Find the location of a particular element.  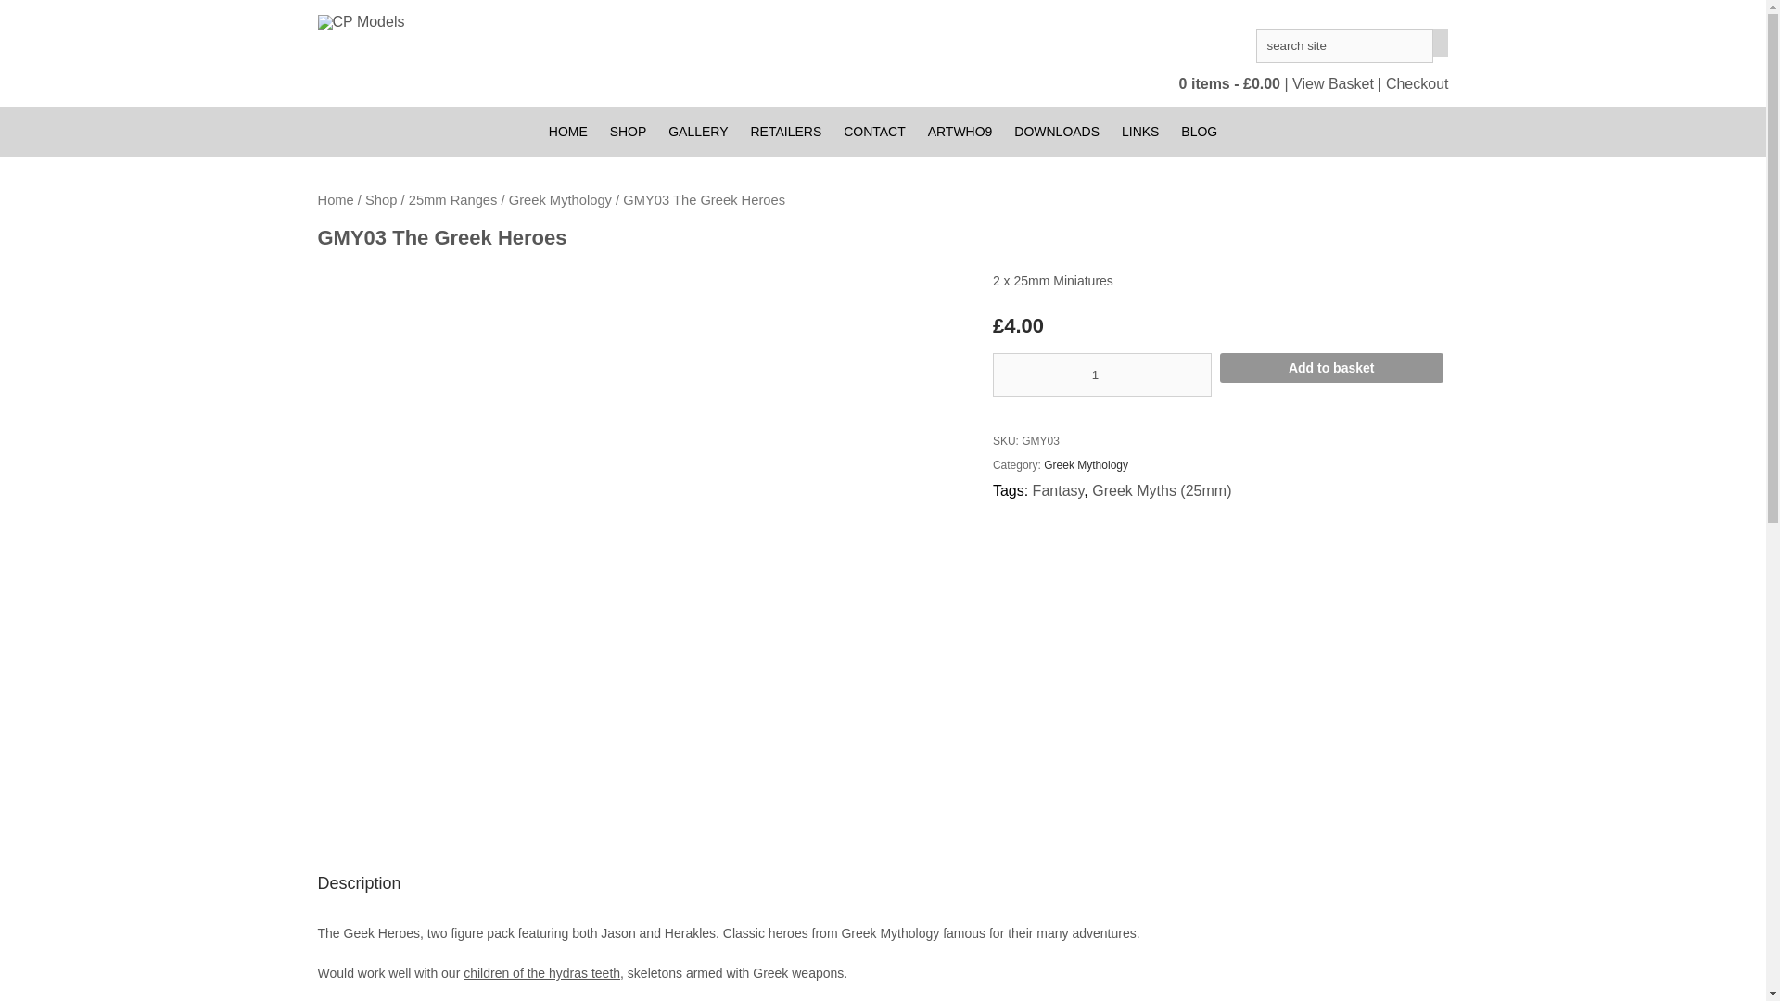

Shop is located at coordinates (380, 200).